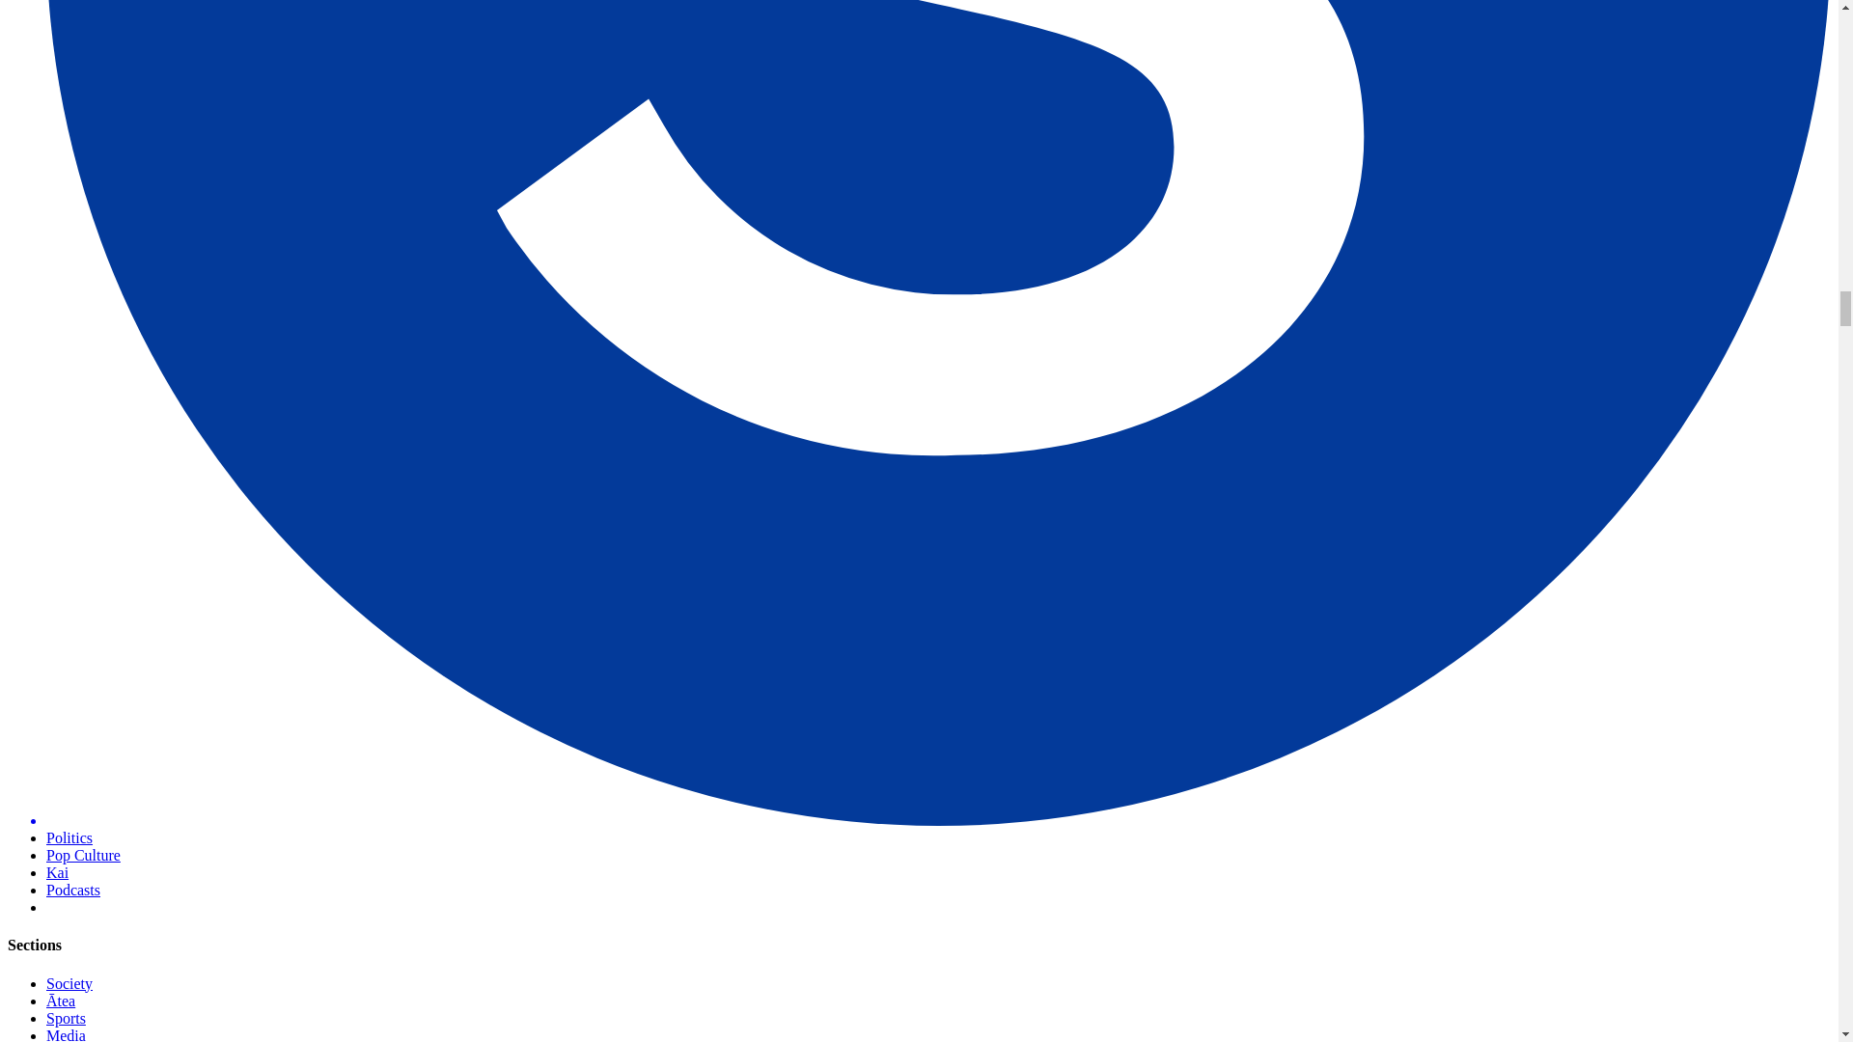 This screenshot has width=1853, height=1042. I want to click on Pop Culture, so click(83, 855).